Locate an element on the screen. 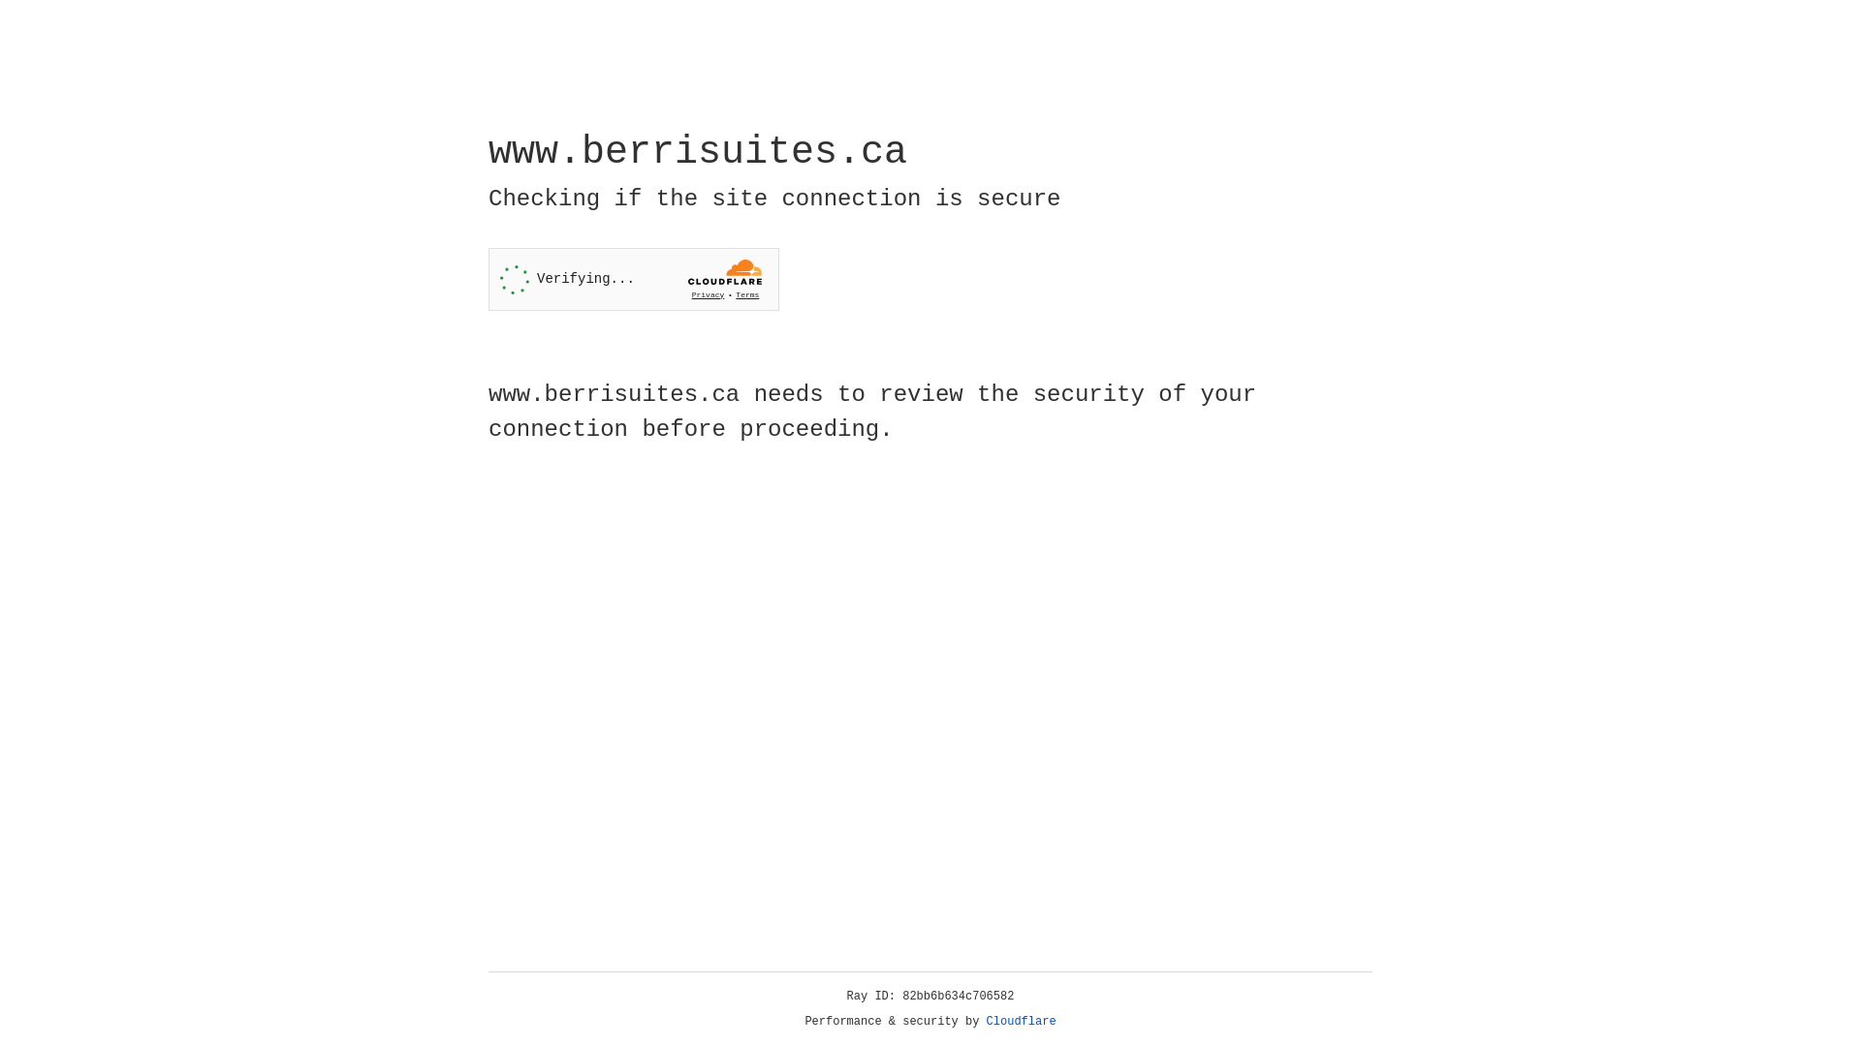 This screenshot has width=1861, height=1046. Cloudflare is located at coordinates (1022, 1022).